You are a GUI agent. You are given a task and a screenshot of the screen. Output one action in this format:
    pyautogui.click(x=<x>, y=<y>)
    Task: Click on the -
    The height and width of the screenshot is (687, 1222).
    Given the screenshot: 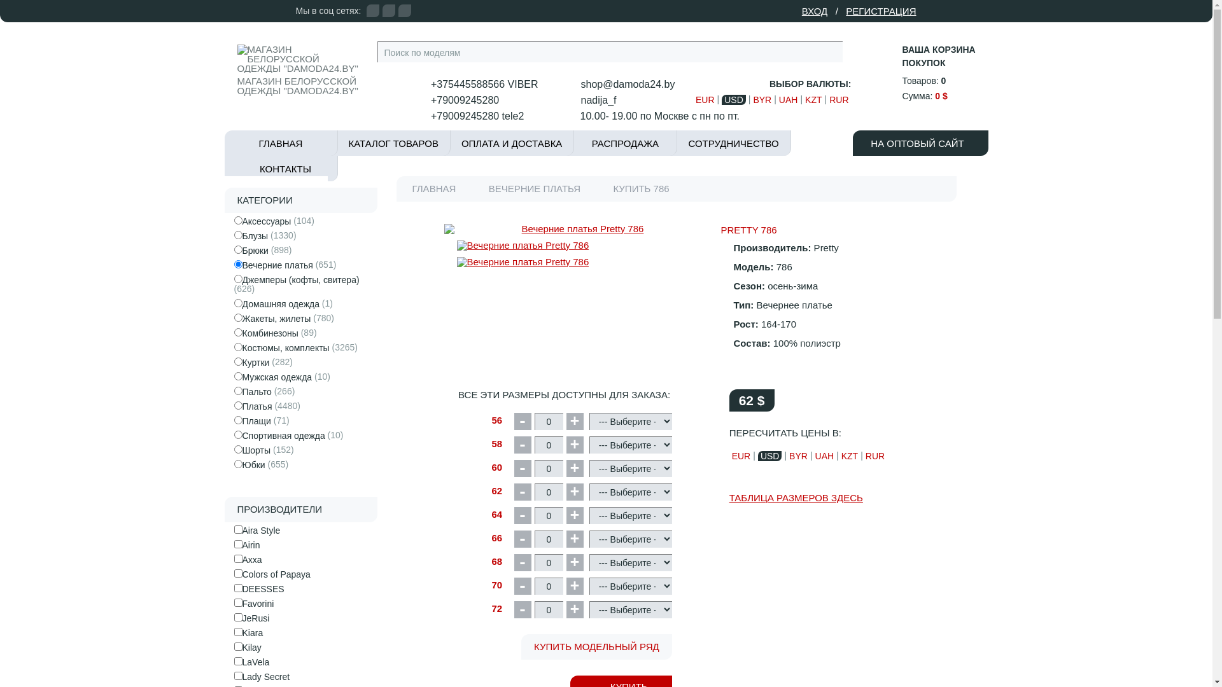 What is the action you would take?
    pyautogui.click(x=523, y=492)
    